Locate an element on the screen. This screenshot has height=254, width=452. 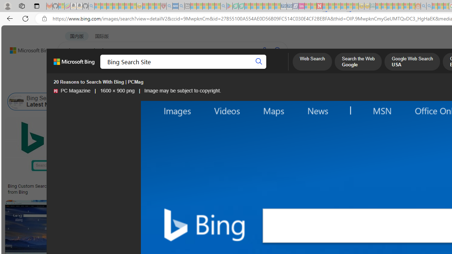
Bing Searches Today is located at coordinates (155, 102).